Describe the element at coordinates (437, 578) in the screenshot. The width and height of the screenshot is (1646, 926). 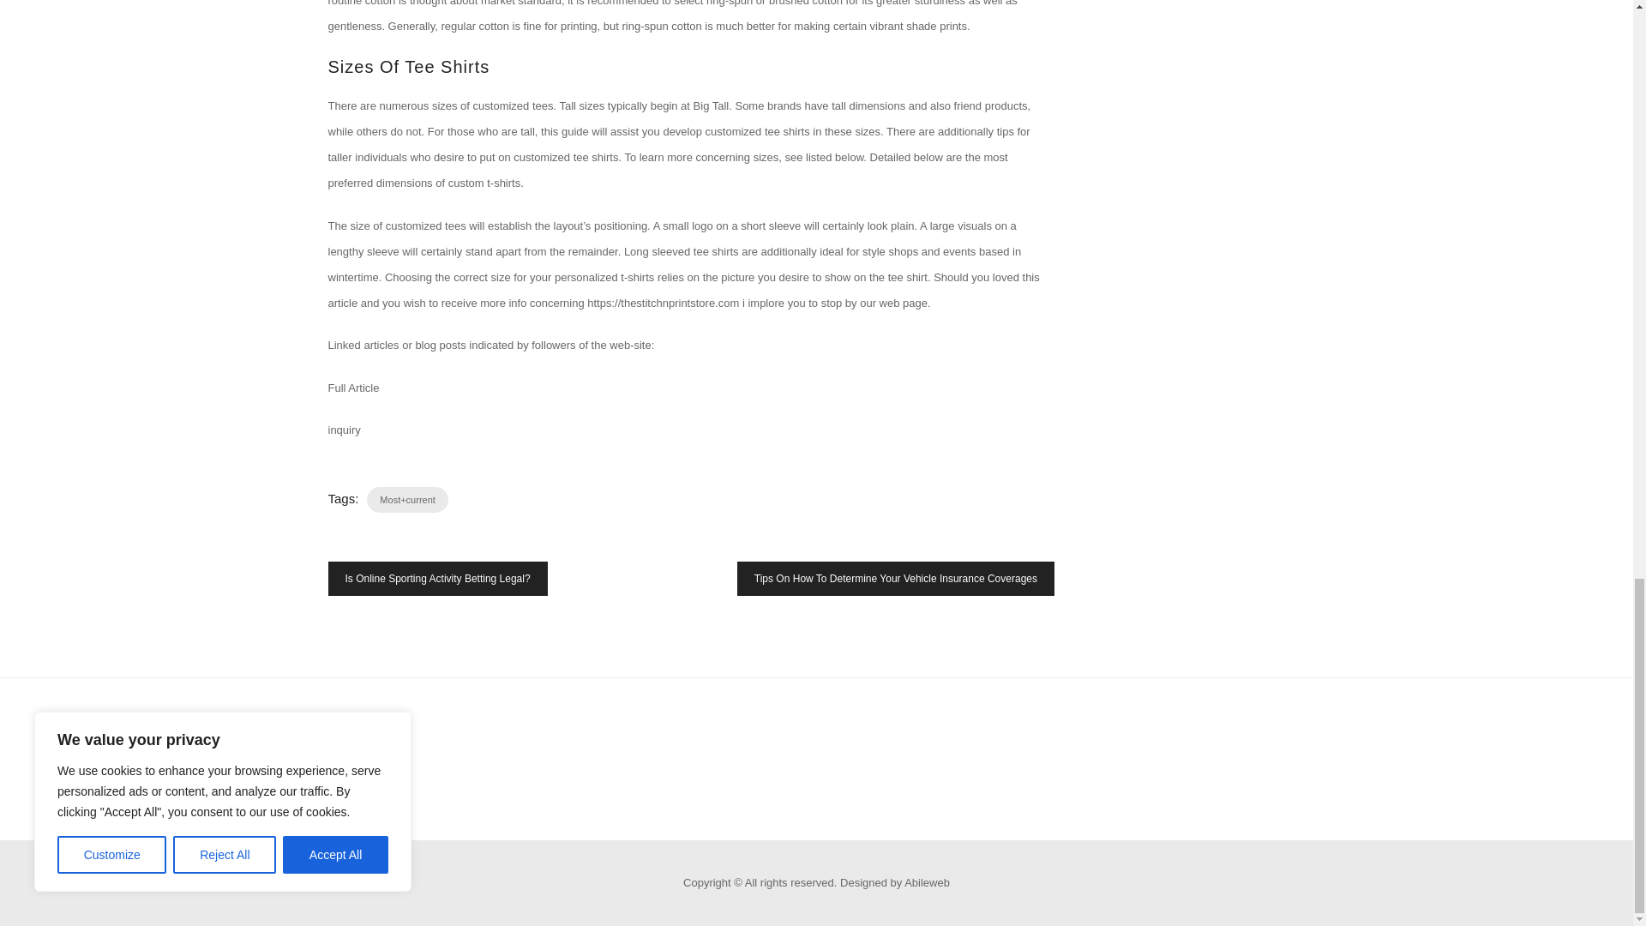
I see `Is Online Sporting Activity Betting Legal?` at that location.